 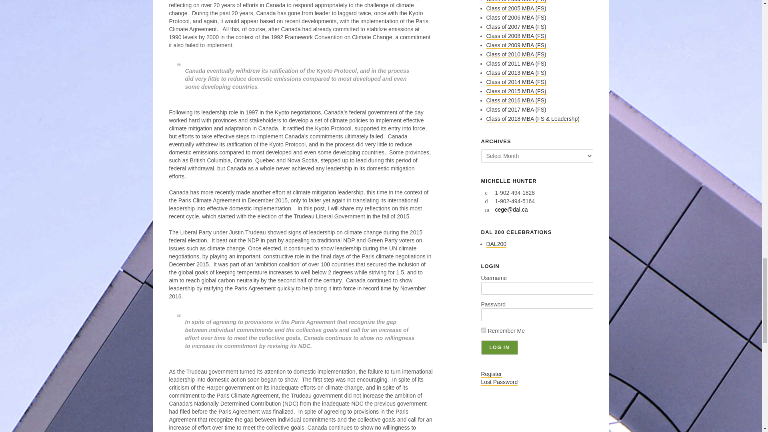 What do you see at coordinates (499, 347) in the screenshot?
I see `Log In` at bounding box center [499, 347].